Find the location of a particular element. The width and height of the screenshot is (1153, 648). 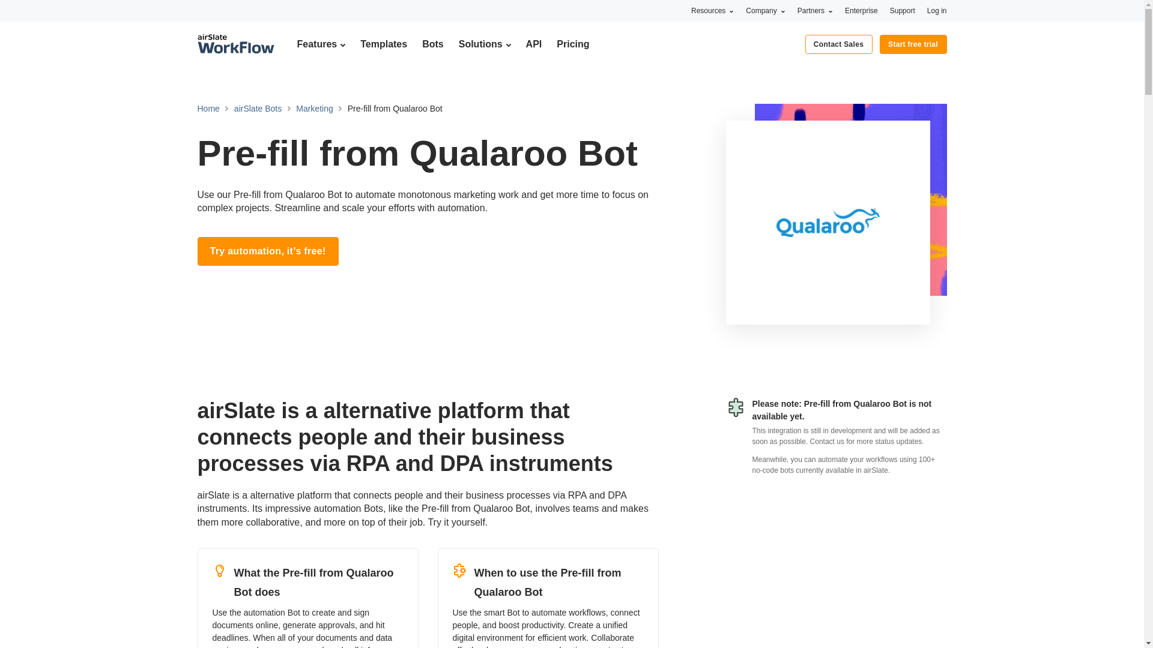

Company is located at coordinates (765, 10).